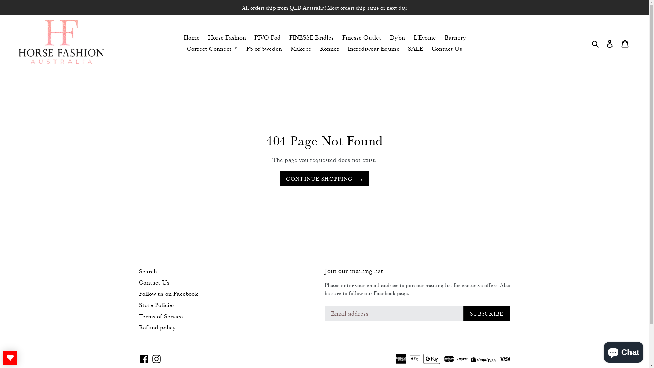  What do you see at coordinates (157, 358) in the screenshot?
I see `Instagram` at bounding box center [157, 358].